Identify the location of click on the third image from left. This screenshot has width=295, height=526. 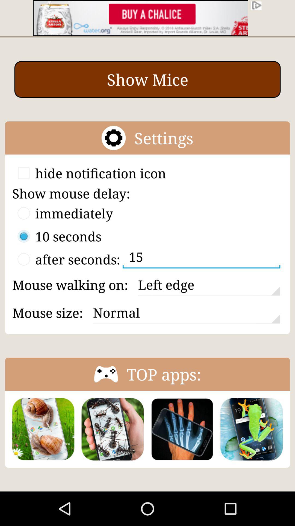
(182, 429).